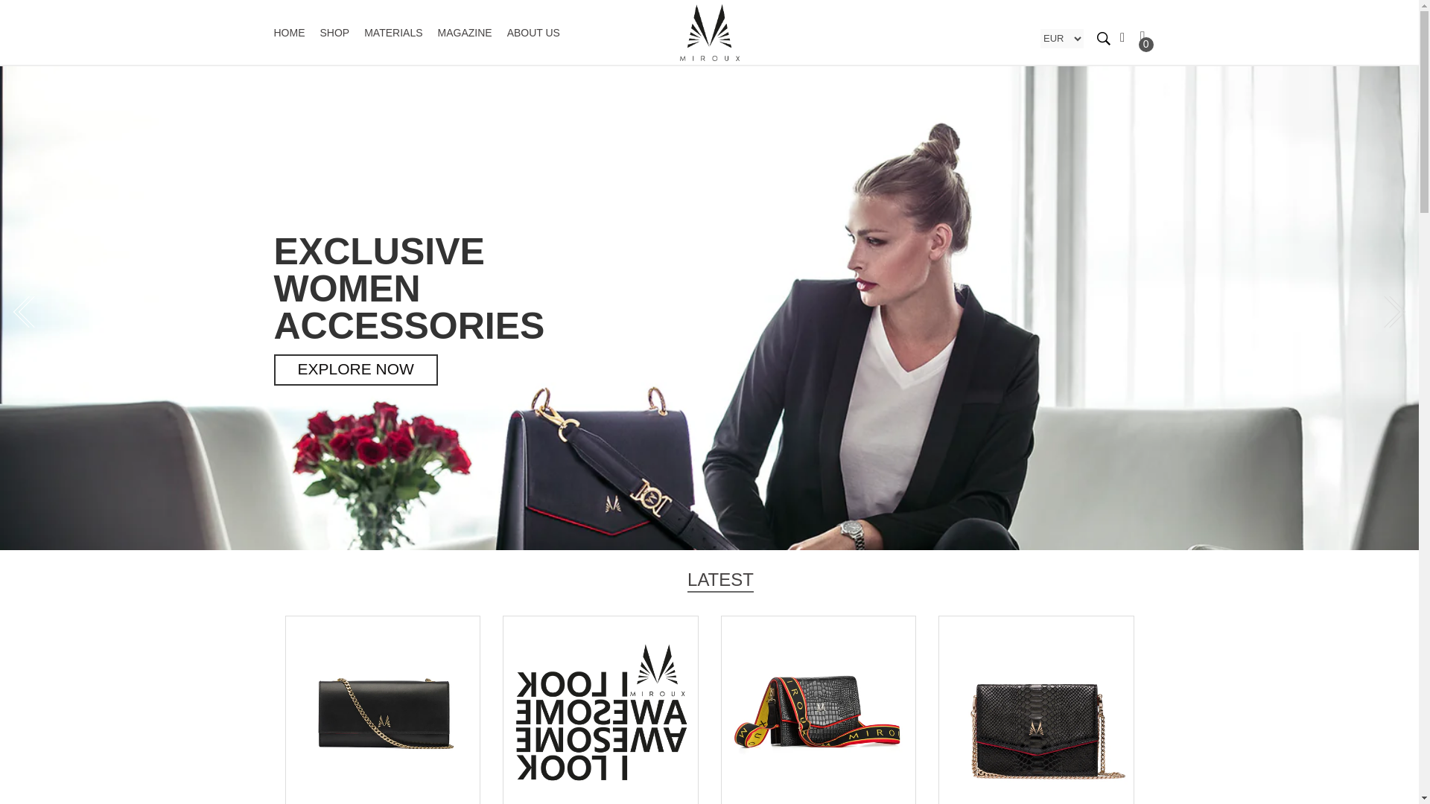 Image resolution: width=1430 pixels, height=804 pixels. Describe the element at coordinates (465, 33) in the screenshot. I see `MAGAZINE` at that location.